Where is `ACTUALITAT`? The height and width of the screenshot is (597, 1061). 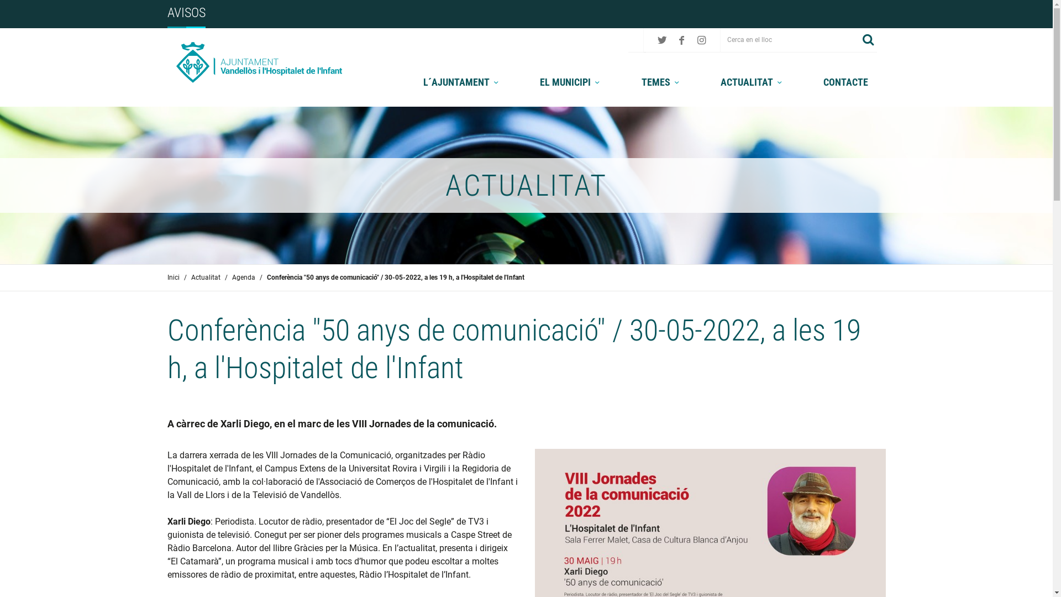 ACTUALITAT is located at coordinates (753, 82).